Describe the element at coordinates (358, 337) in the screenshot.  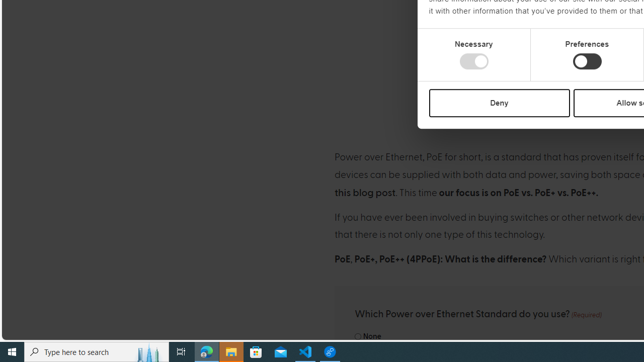
I see `None` at that location.